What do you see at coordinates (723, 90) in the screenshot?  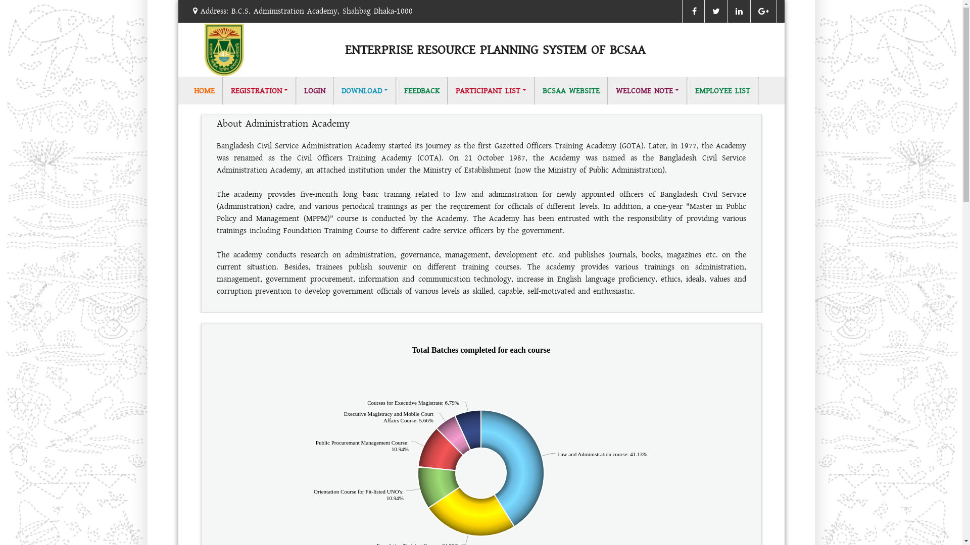 I see `EMPLOYEE LIST` at bounding box center [723, 90].